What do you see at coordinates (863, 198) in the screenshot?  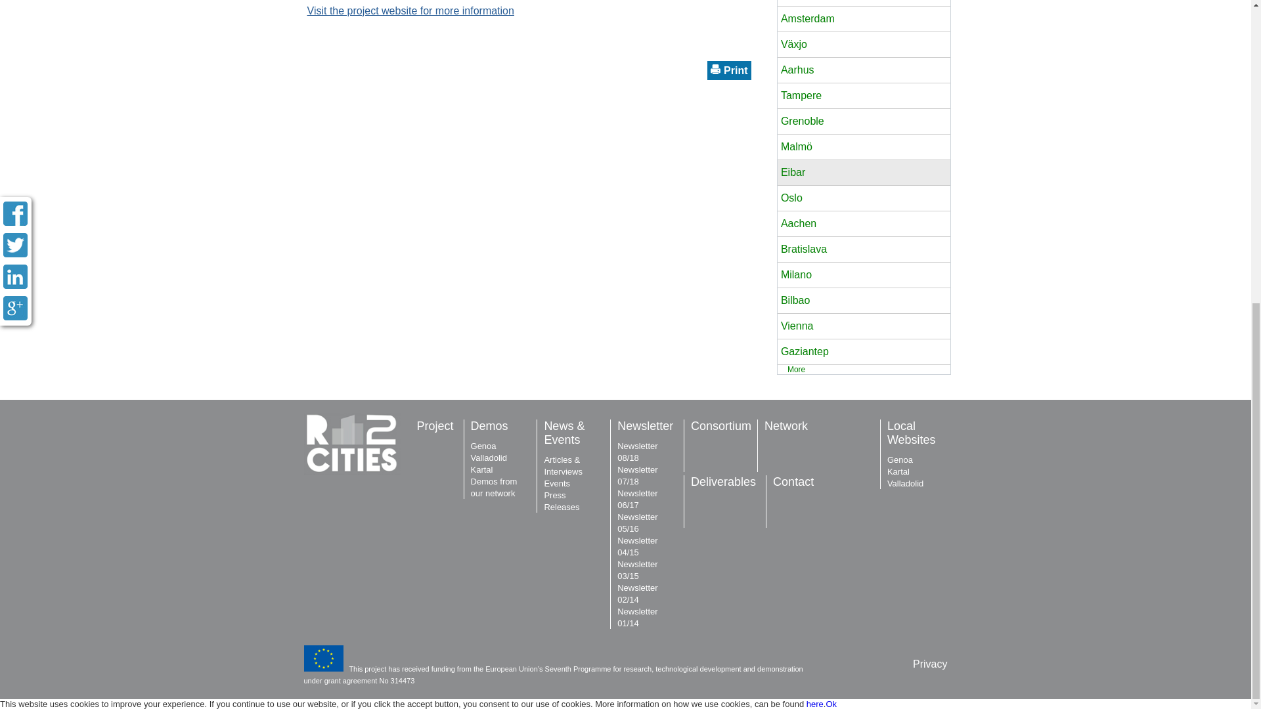 I see `Oslo` at bounding box center [863, 198].